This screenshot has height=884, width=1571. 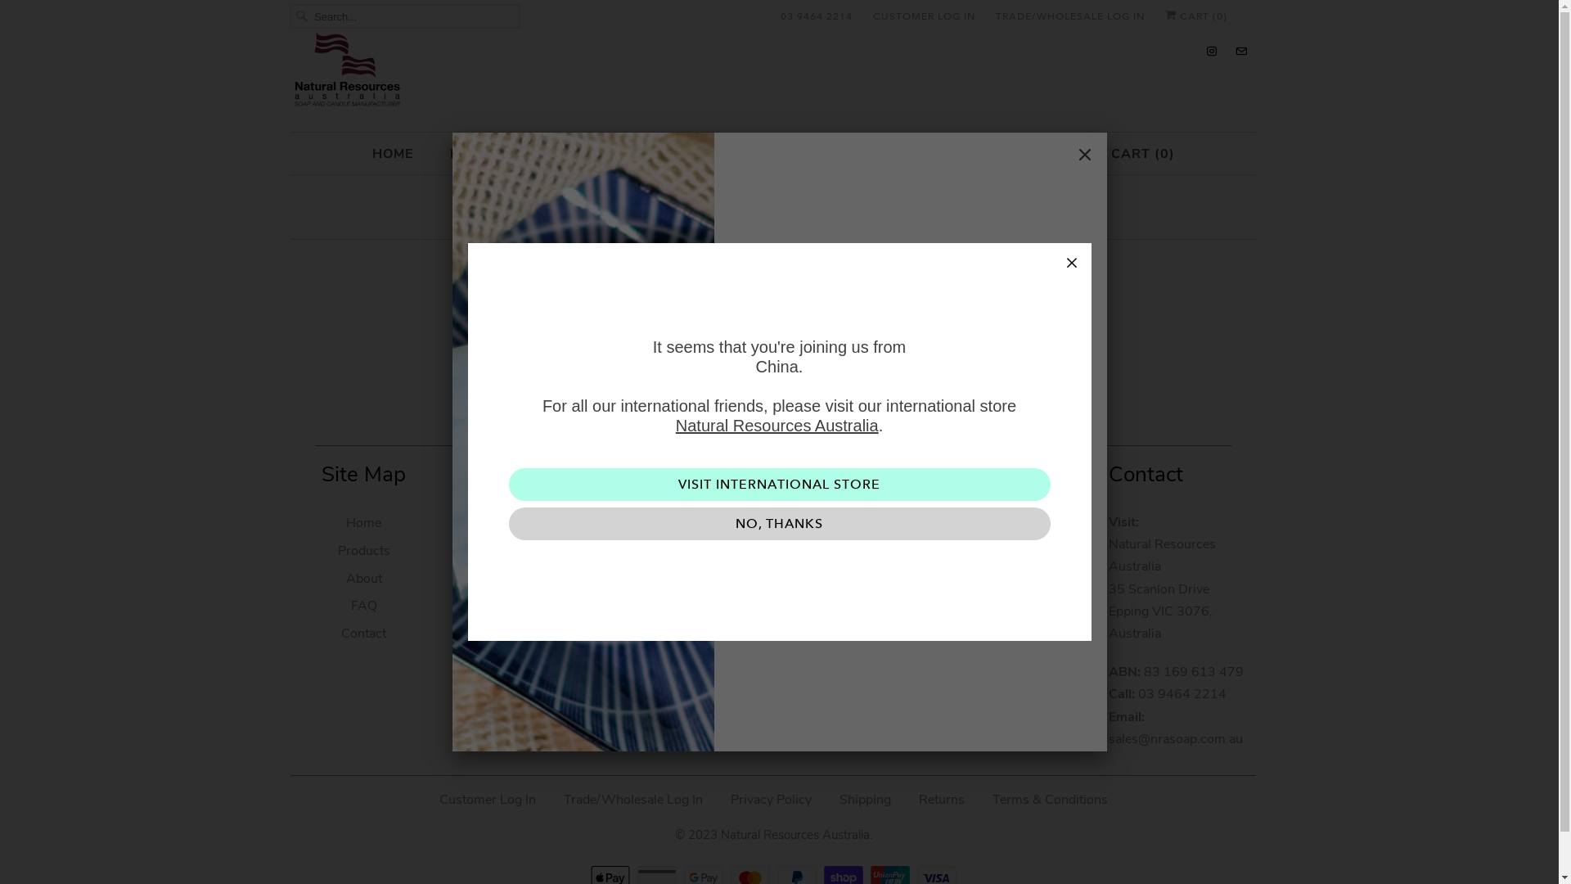 I want to click on CUSTOMER LOG IN, so click(x=925, y=16).